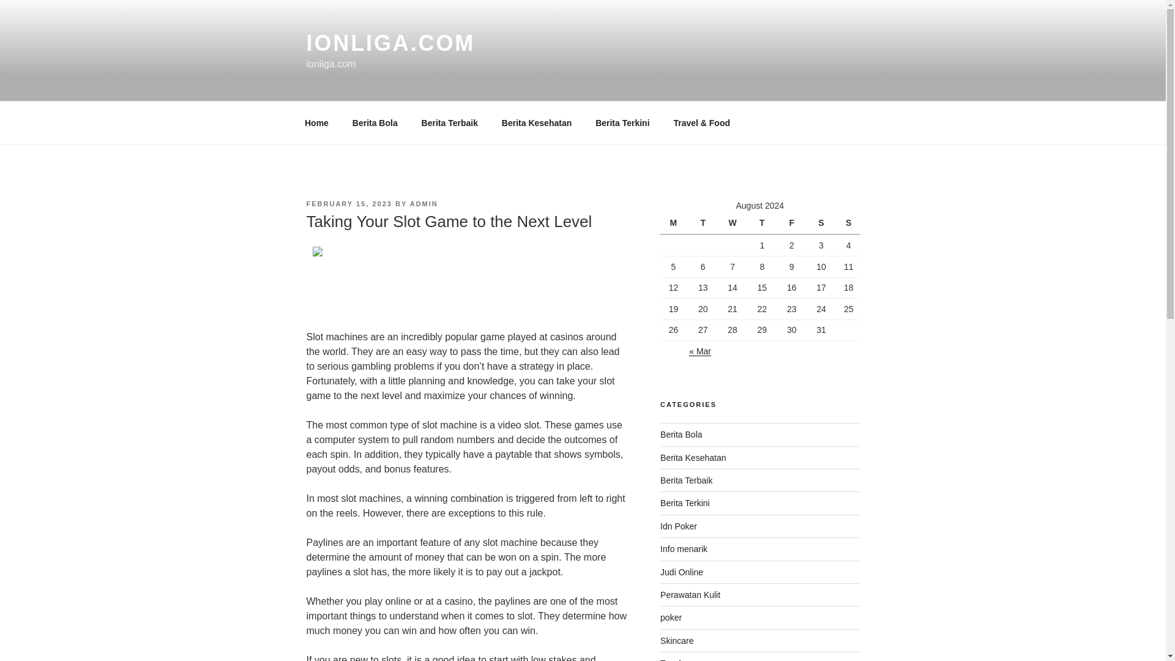 This screenshot has width=1175, height=661. Describe the element at coordinates (734, 223) in the screenshot. I see `Wednesday` at that location.